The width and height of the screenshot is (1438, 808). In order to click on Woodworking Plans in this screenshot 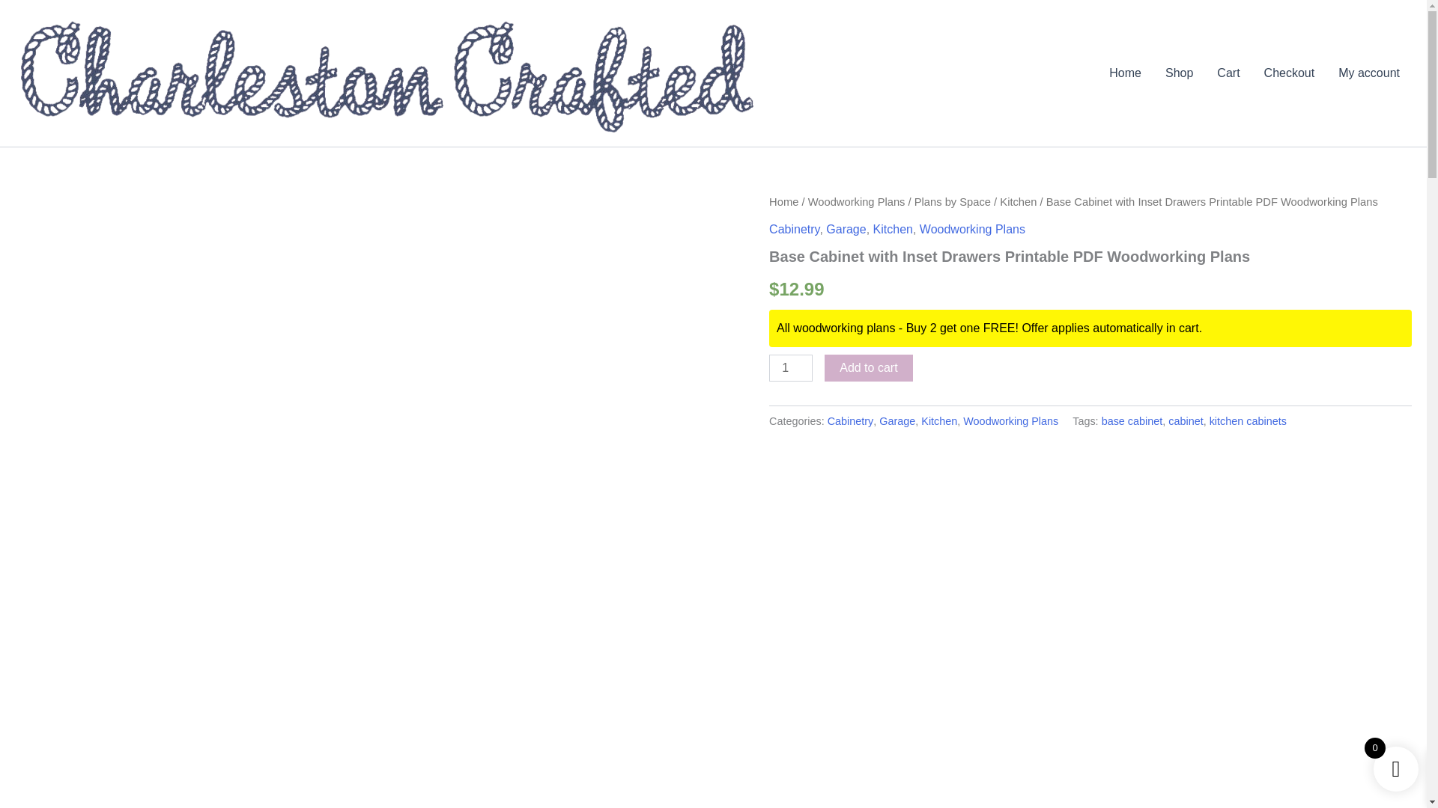, I will do `click(857, 202)`.